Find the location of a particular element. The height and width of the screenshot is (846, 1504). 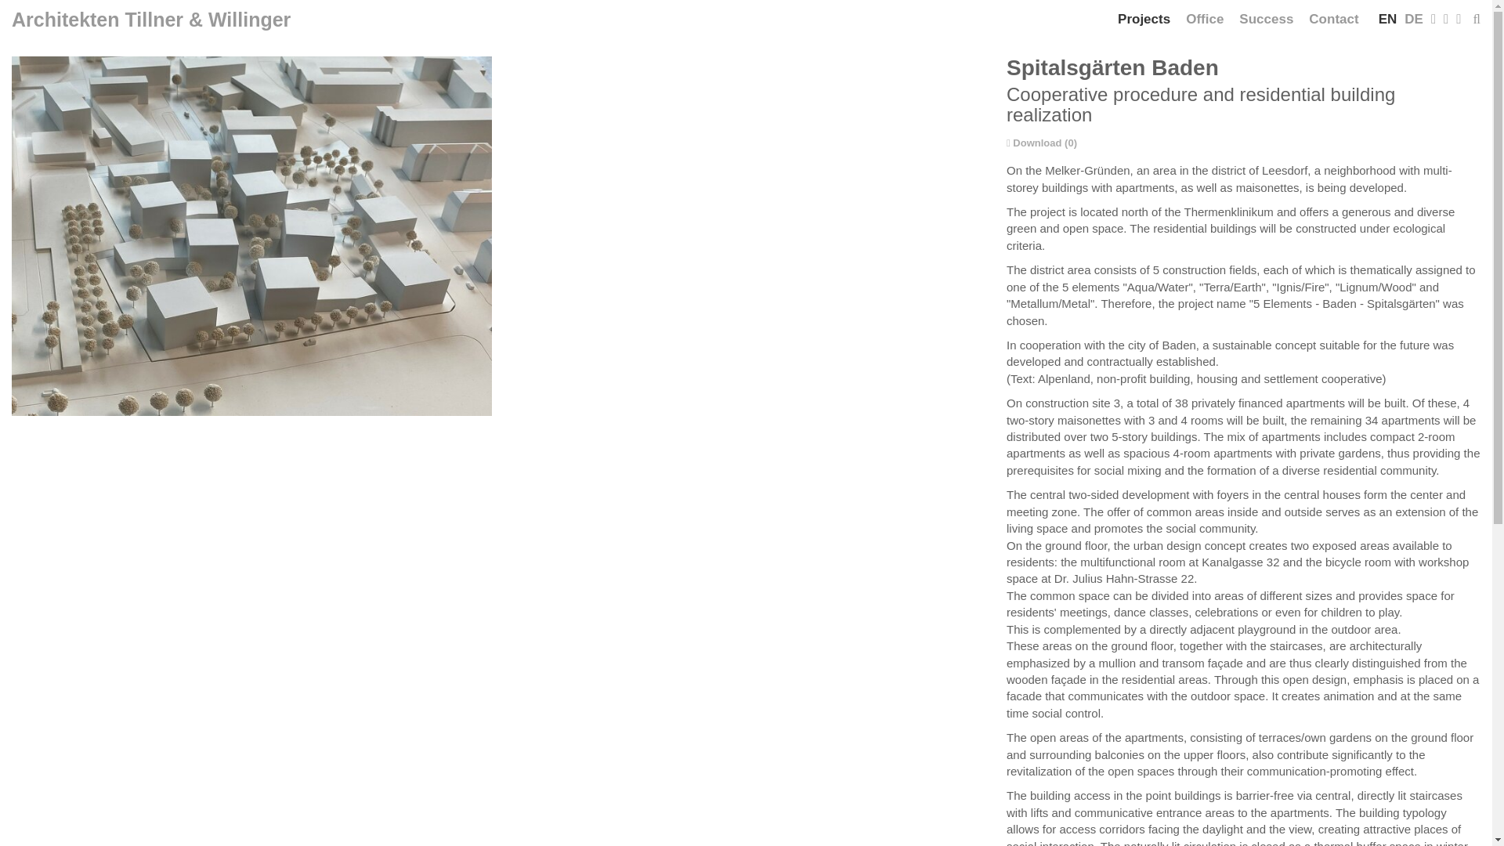

DE is located at coordinates (1413, 19).